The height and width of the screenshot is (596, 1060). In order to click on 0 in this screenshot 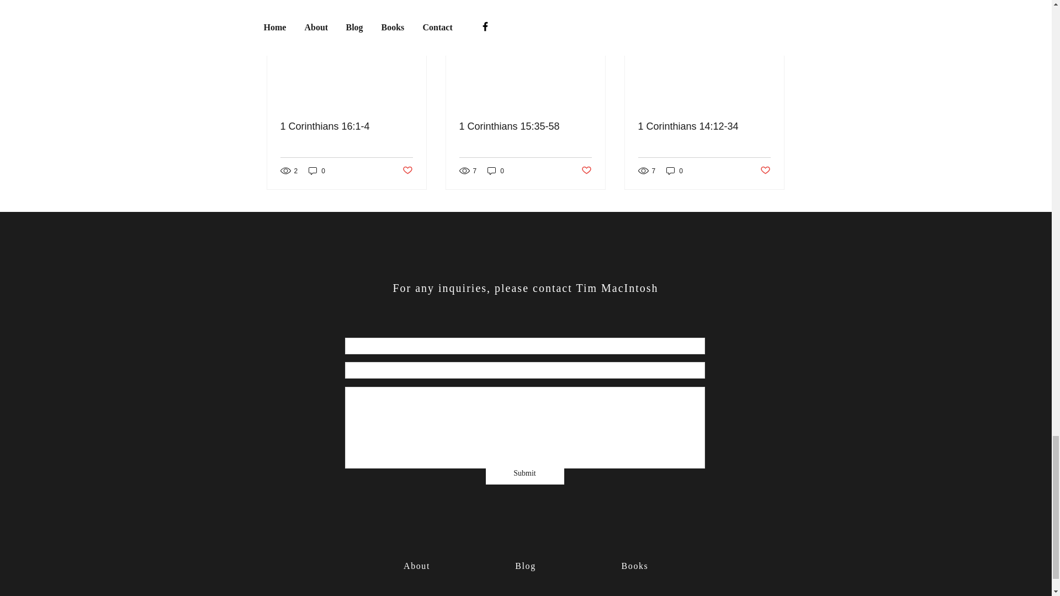, I will do `click(317, 171)`.